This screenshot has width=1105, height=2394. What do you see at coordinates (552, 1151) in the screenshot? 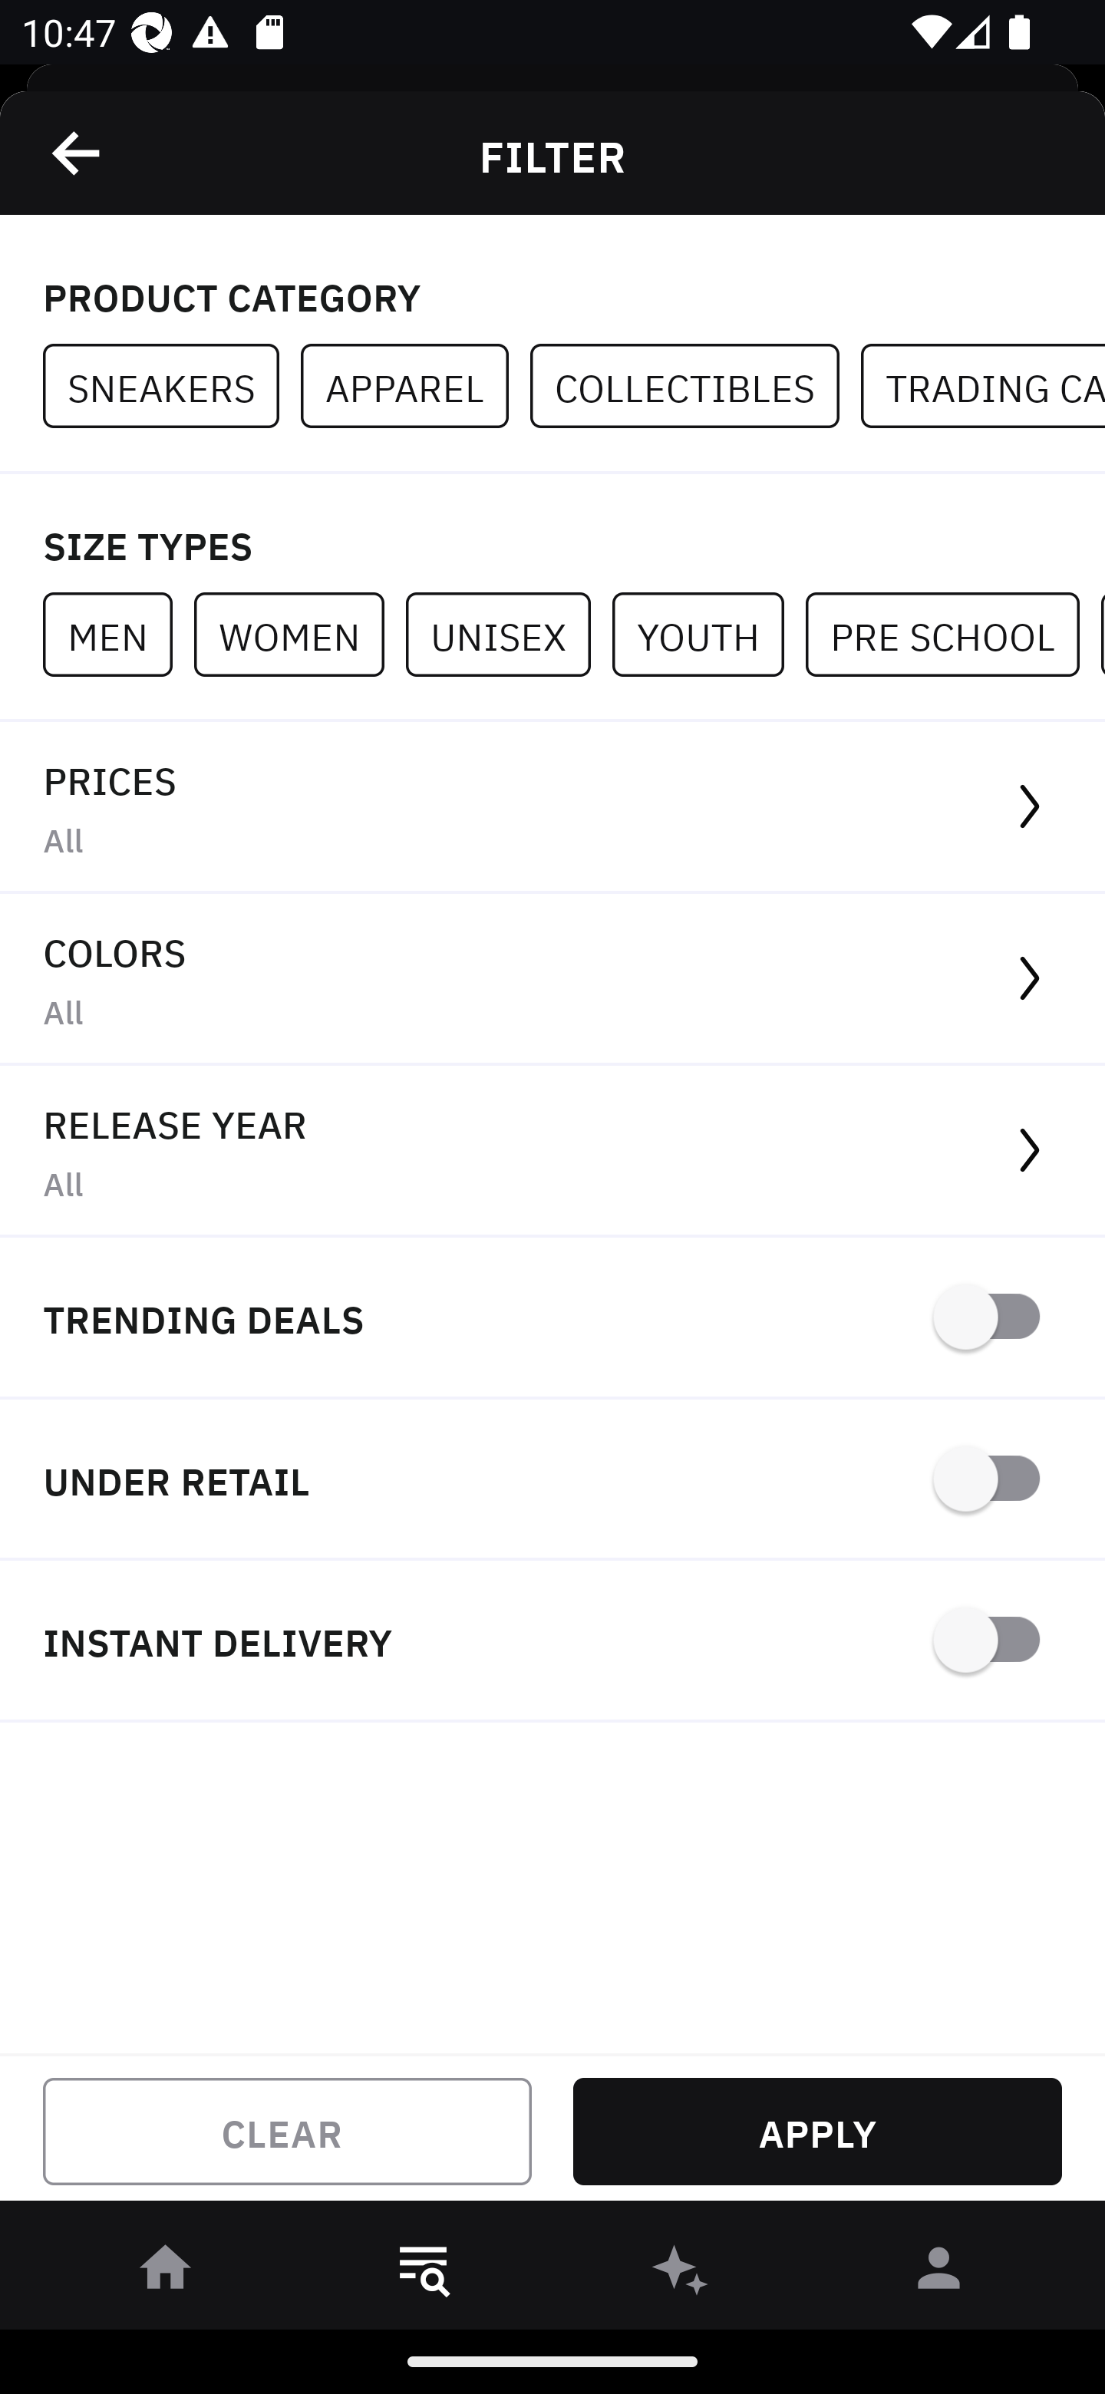
I see `RELEASE YEAR All` at bounding box center [552, 1151].